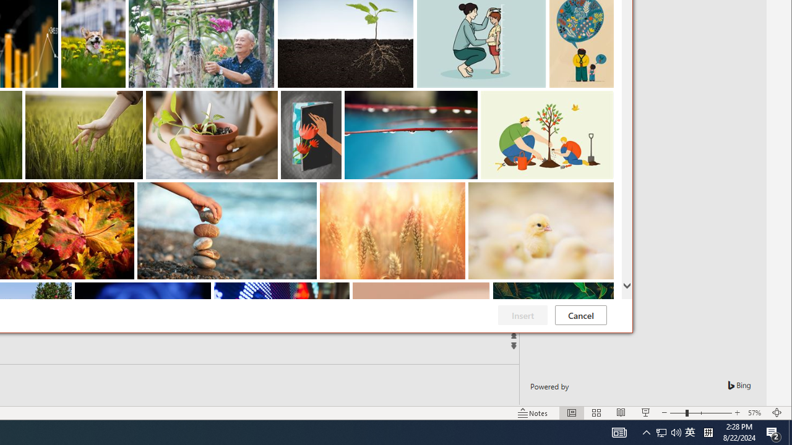 This screenshot has width=792, height=445. What do you see at coordinates (619, 433) in the screenshot?
I see `Normal` at bounding box center [619, 433].